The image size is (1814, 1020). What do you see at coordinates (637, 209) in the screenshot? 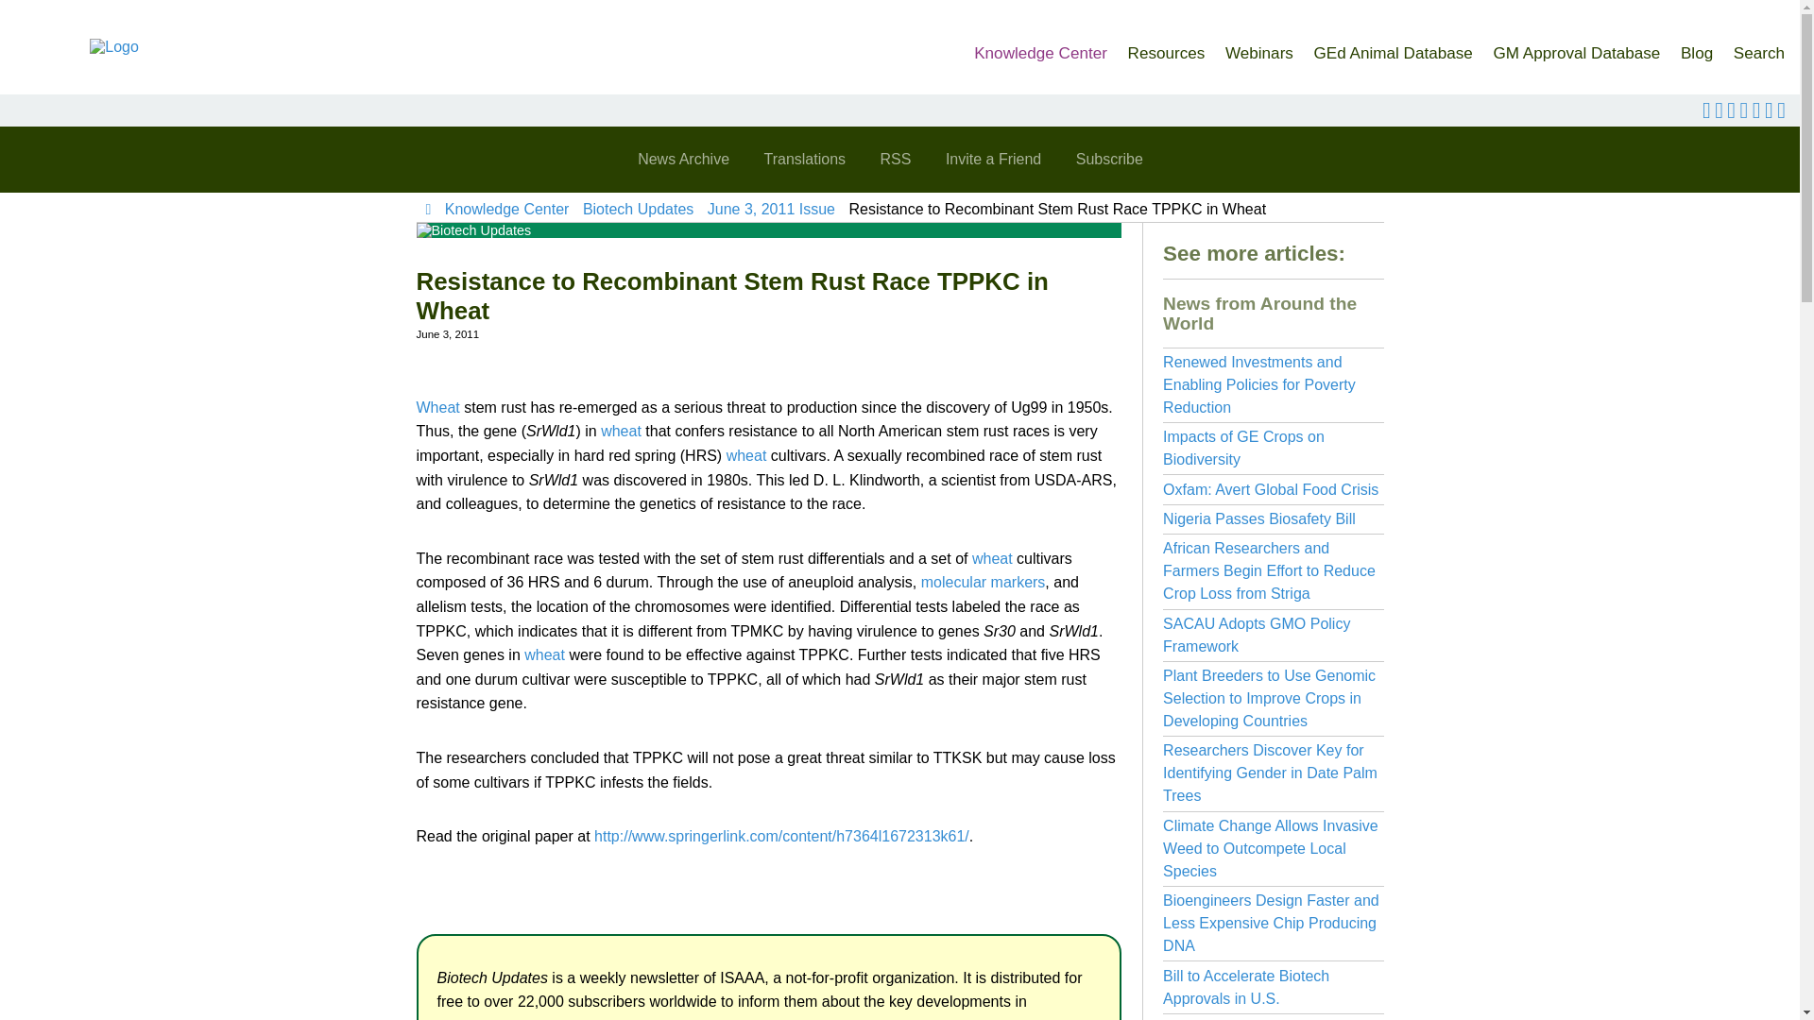
I see `Biotech Updates` at bounding box center [637, 209].